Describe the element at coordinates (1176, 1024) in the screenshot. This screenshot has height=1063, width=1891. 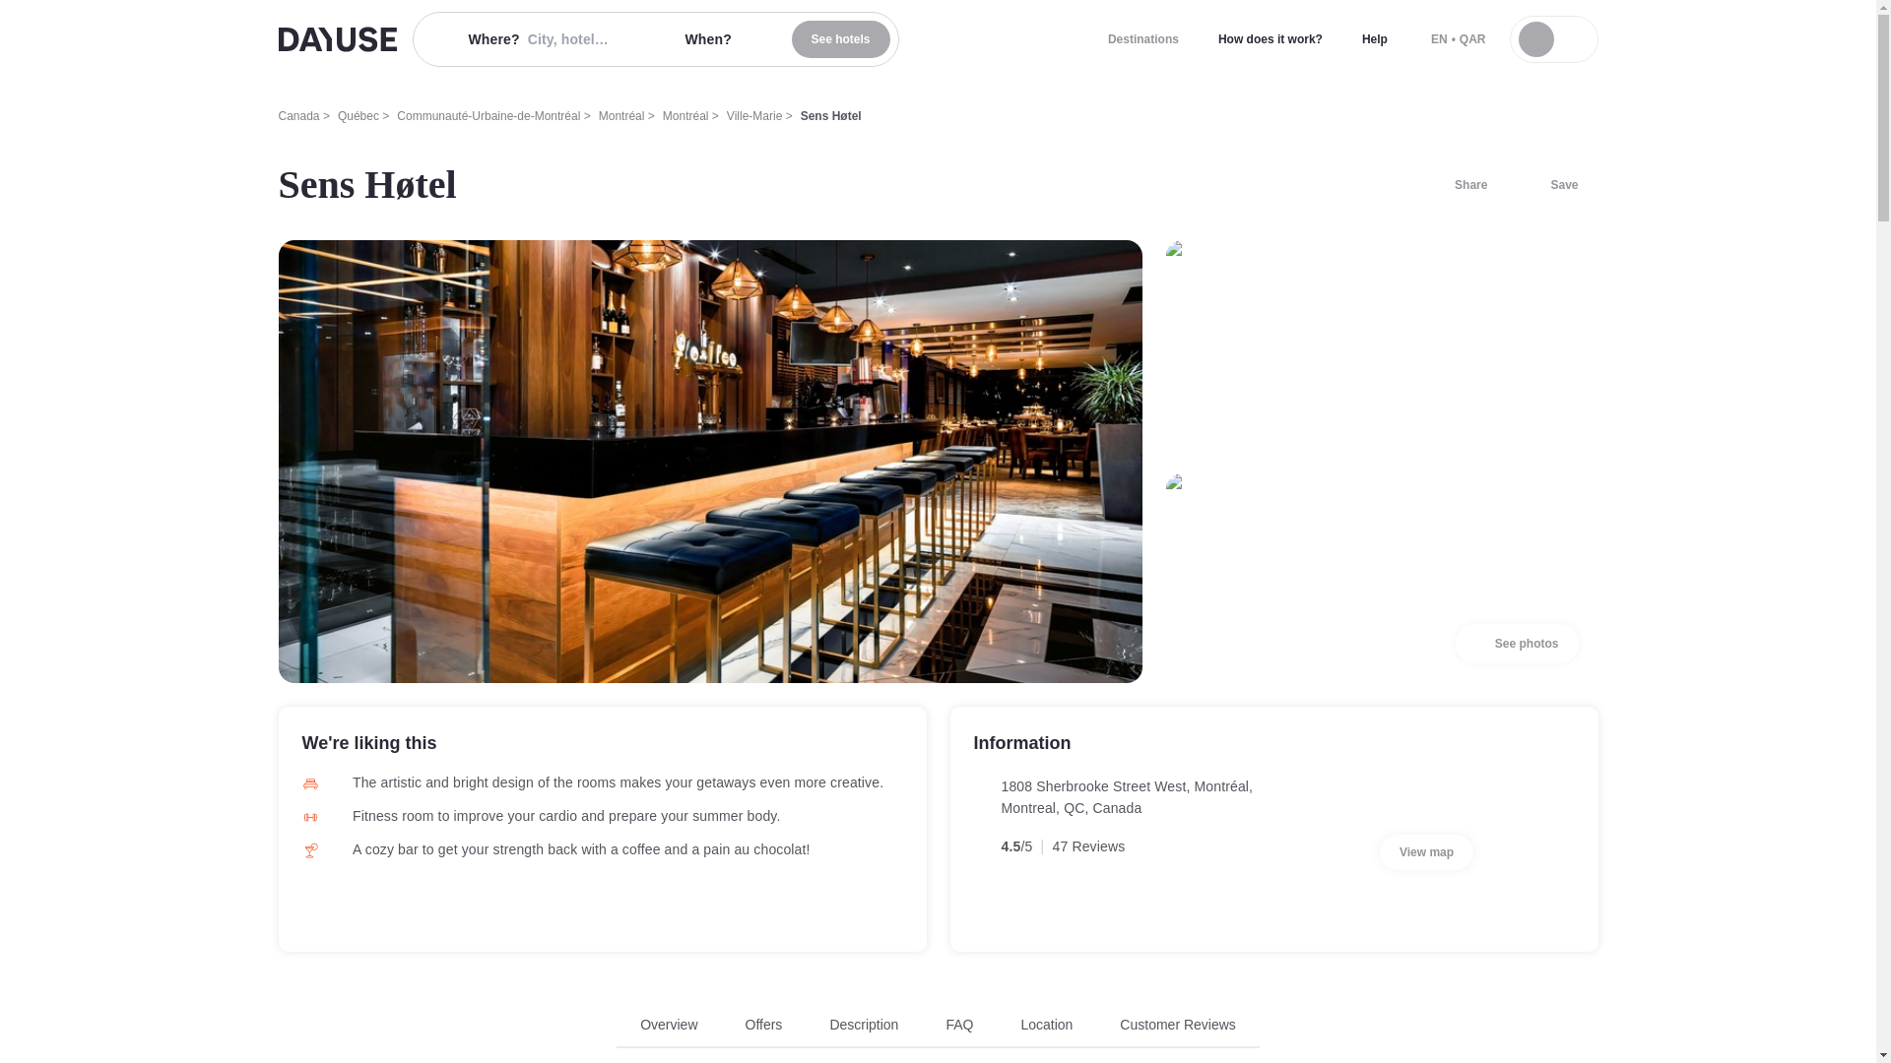
I see `See hotels` at that location.